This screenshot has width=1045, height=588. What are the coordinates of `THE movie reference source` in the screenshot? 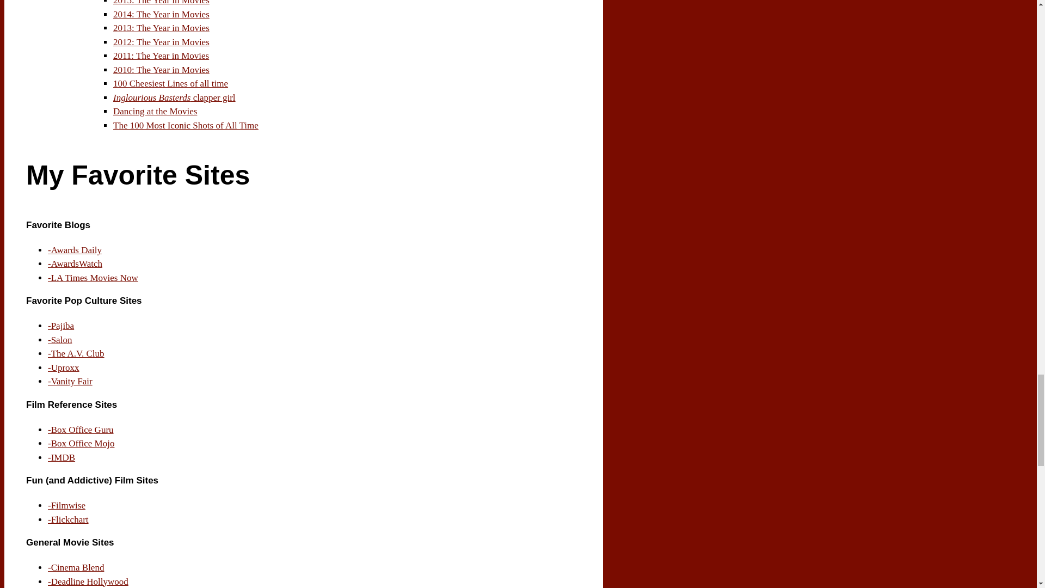 It's located at (62, 457).